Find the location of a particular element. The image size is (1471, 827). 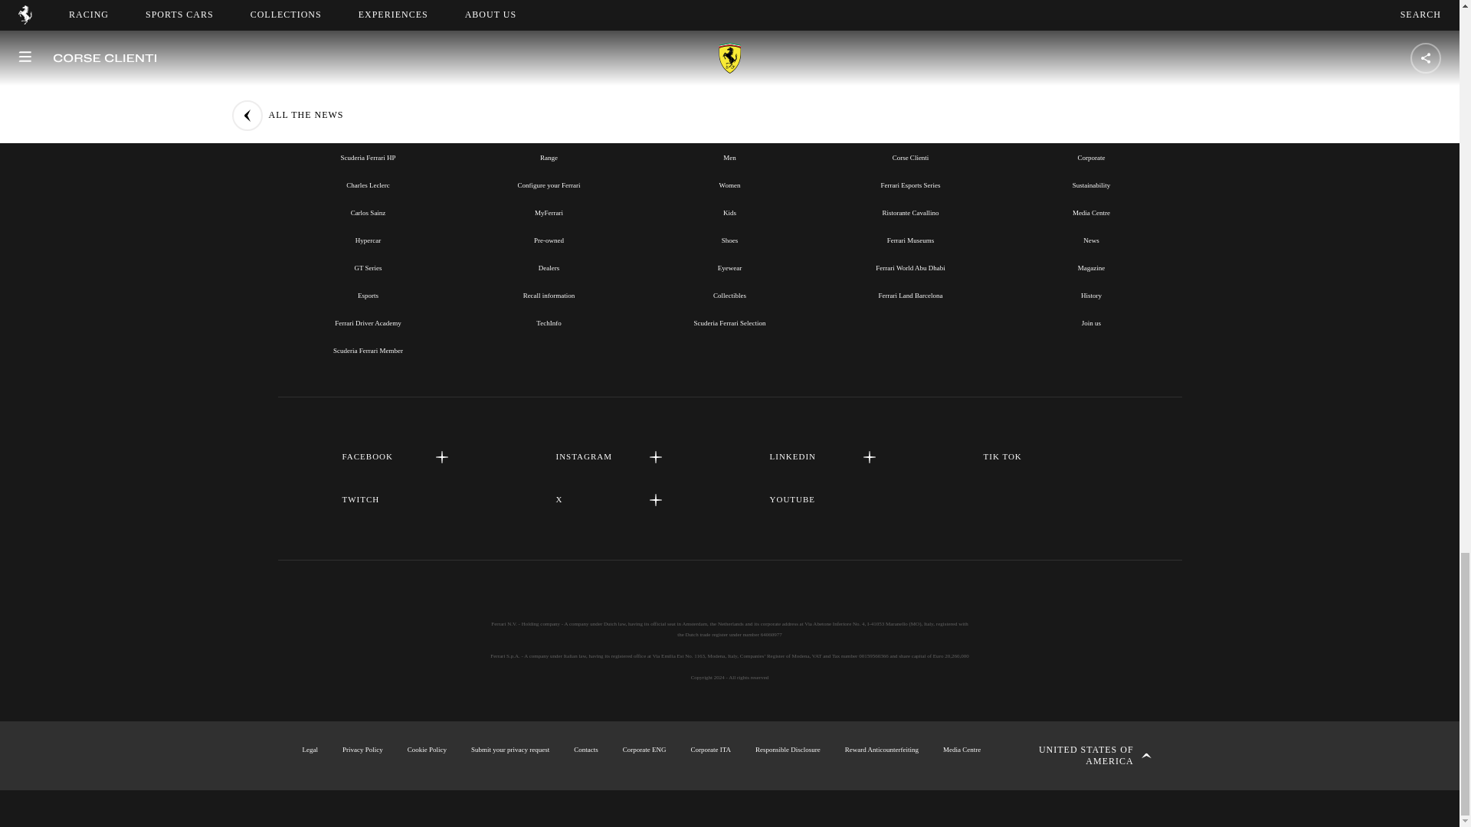

Men is located at coordinates (729, 157).